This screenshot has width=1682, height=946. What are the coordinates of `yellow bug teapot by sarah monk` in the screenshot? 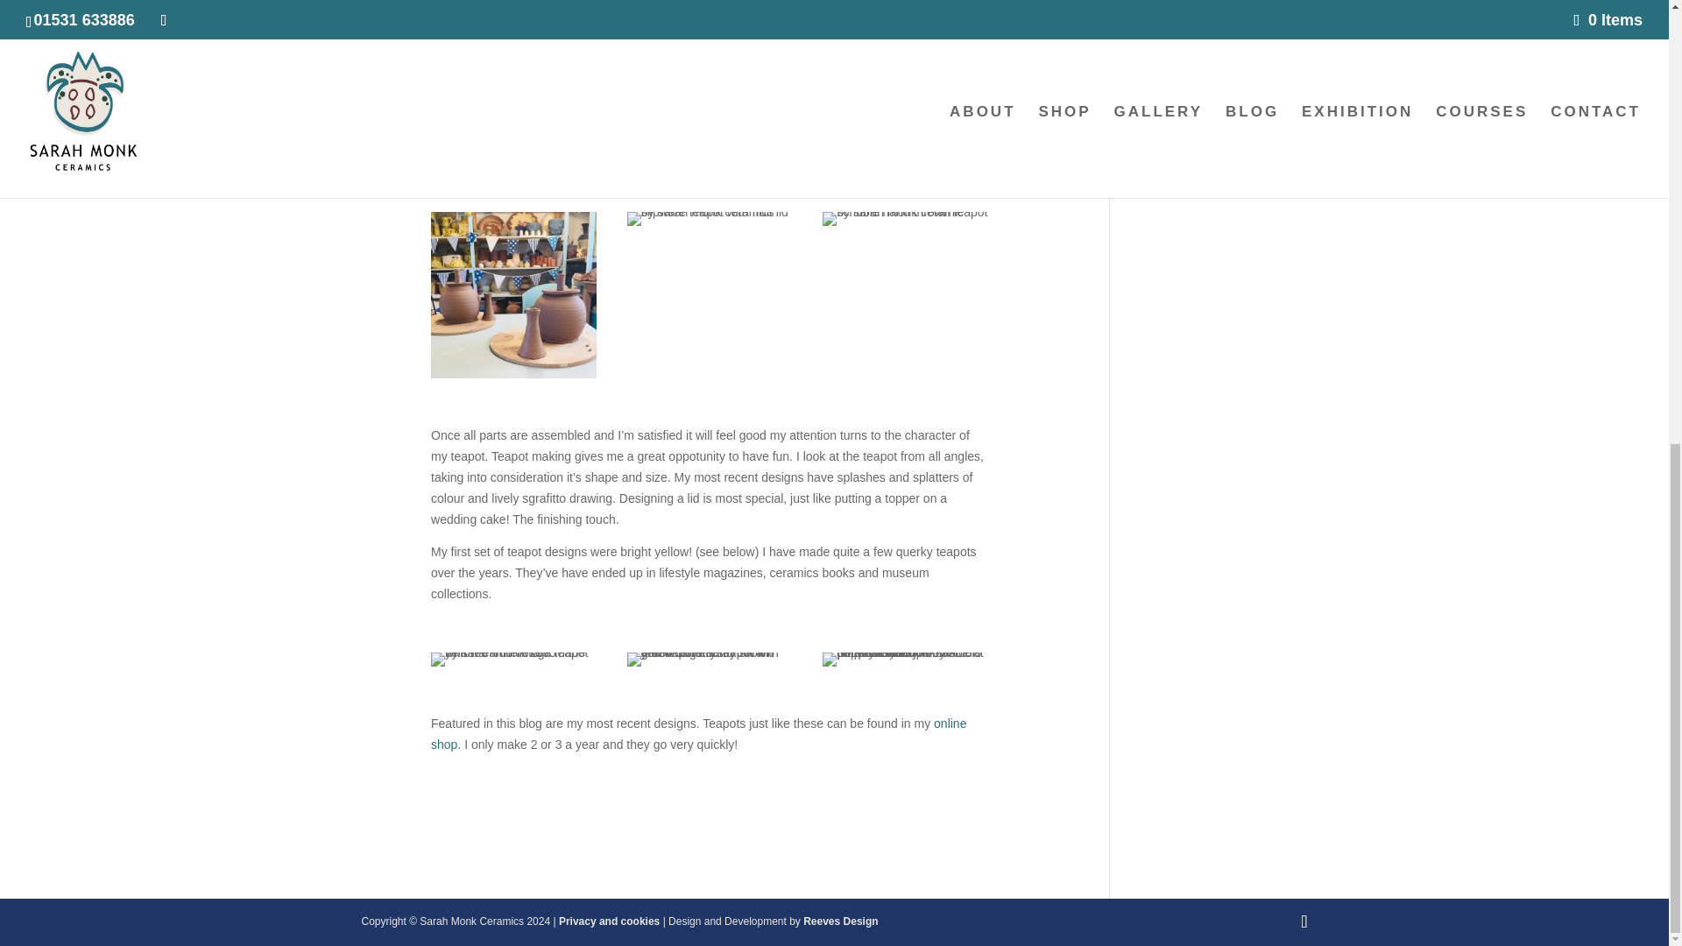 It's located at (710, 660).